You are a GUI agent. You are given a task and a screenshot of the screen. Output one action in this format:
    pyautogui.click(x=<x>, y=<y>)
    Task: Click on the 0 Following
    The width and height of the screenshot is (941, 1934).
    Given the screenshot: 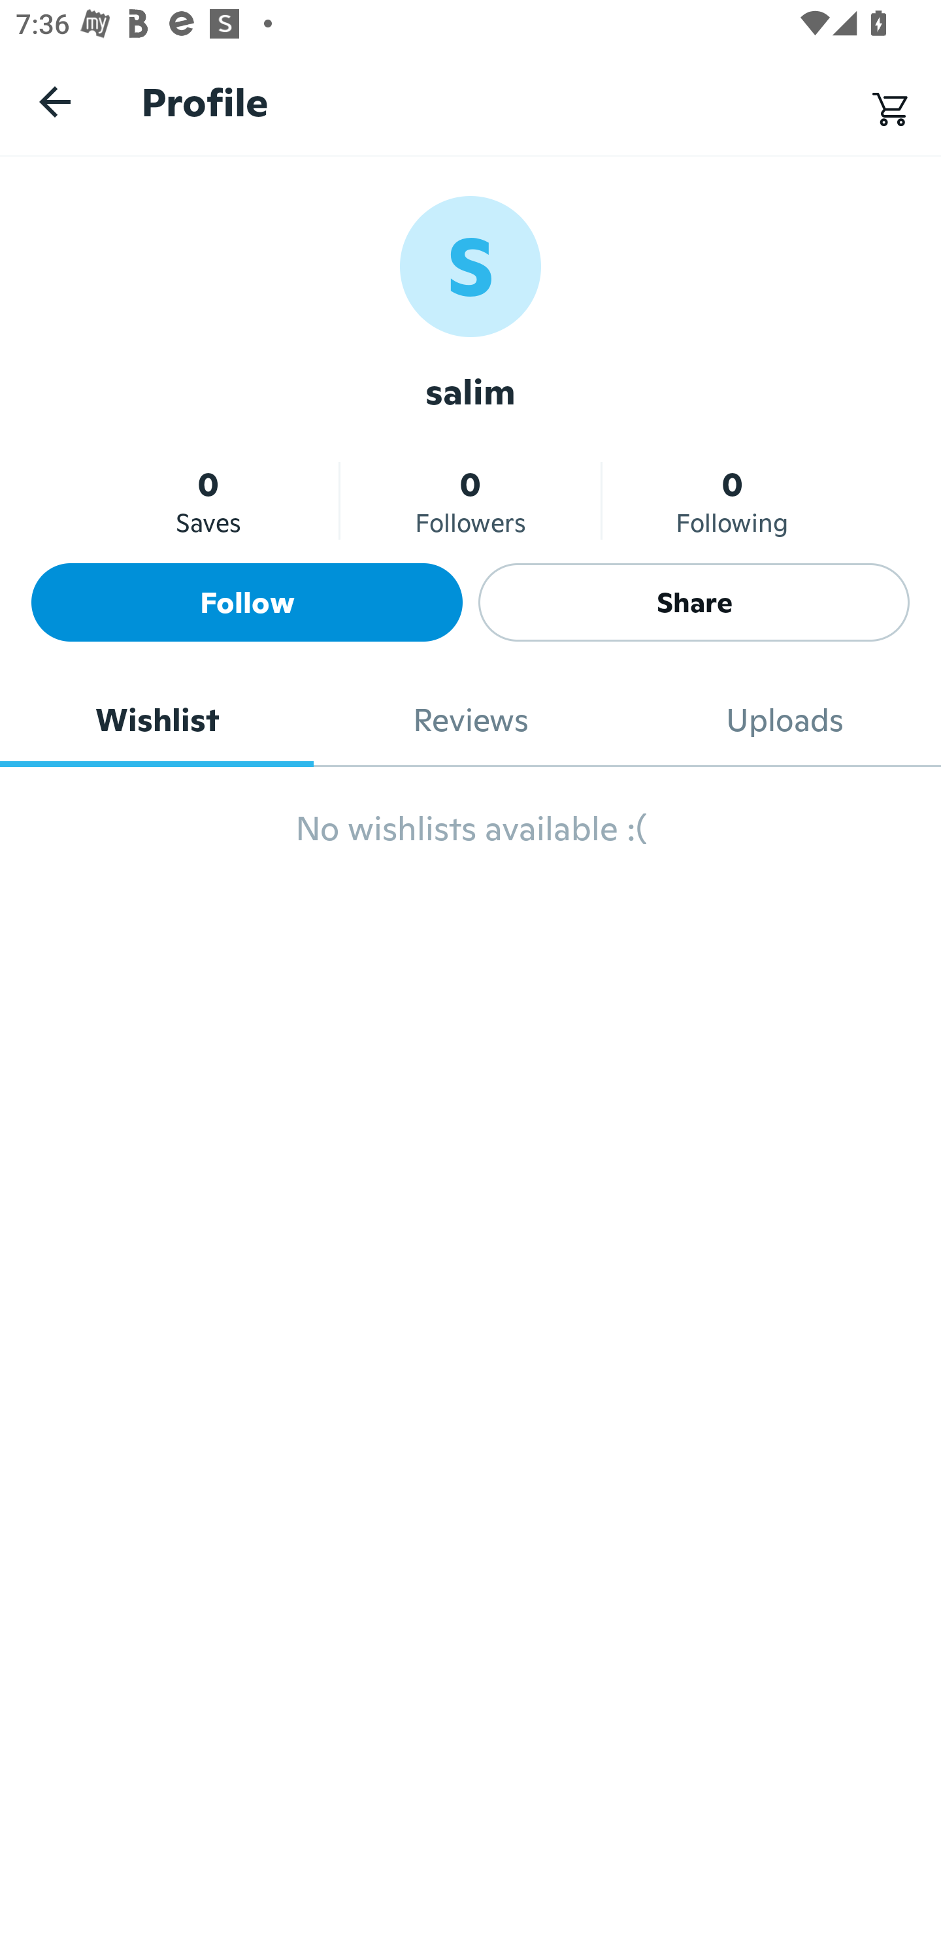 What is the action you would take?
    pyautogui.click(x=732, y=500)
    